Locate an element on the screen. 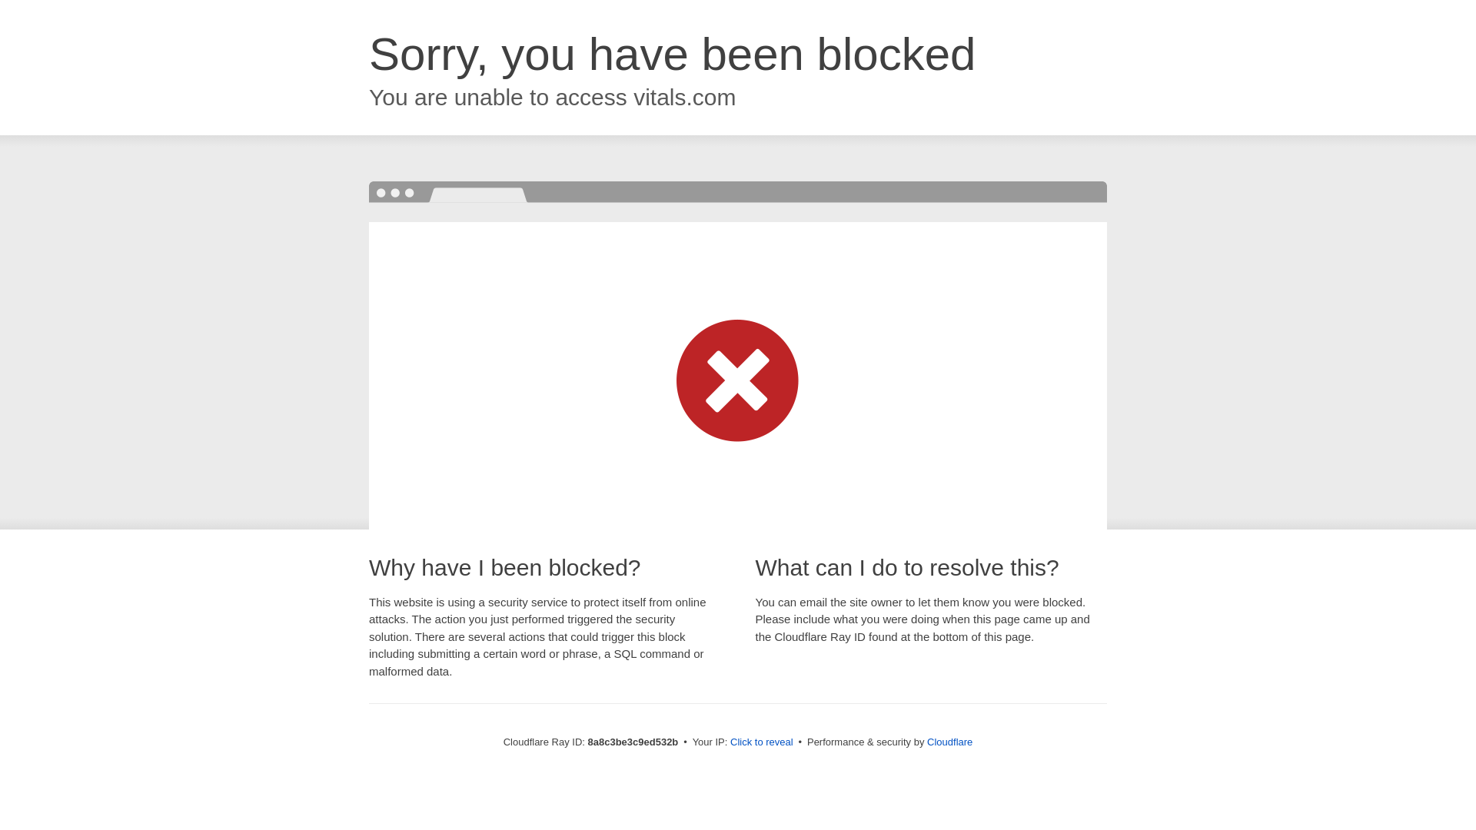  Cloudflare is located at coordinates (949, 742).